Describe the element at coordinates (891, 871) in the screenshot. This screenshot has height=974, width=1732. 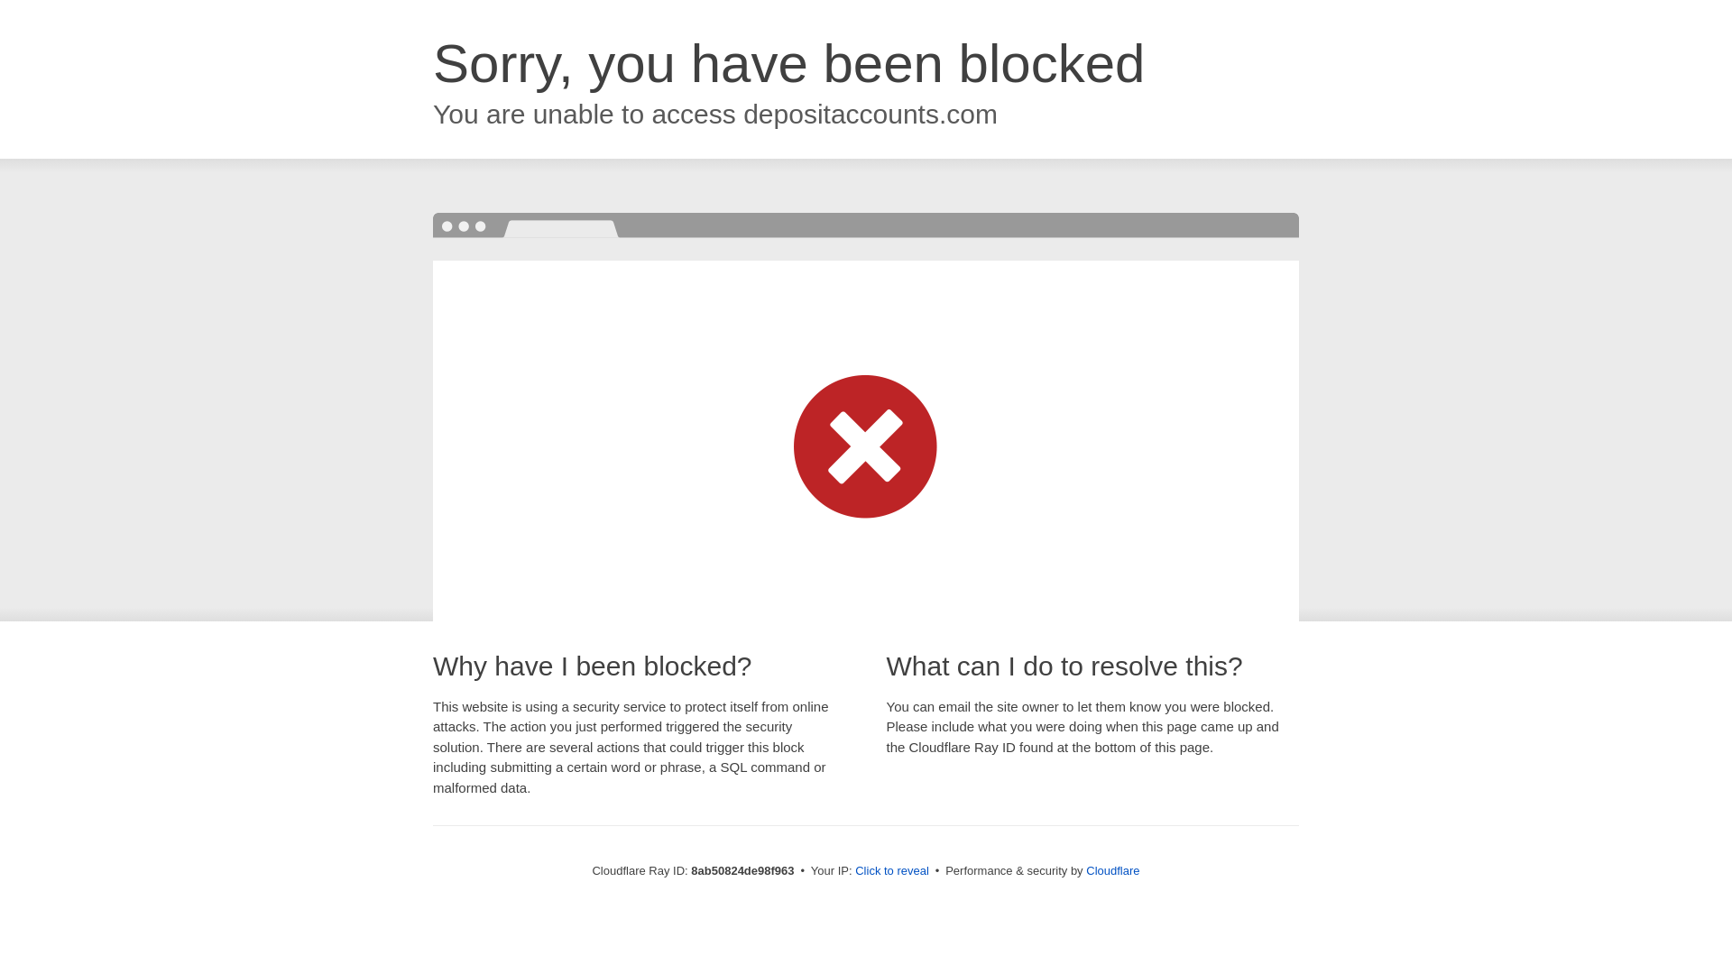
I see `Click to reveal` at that location.